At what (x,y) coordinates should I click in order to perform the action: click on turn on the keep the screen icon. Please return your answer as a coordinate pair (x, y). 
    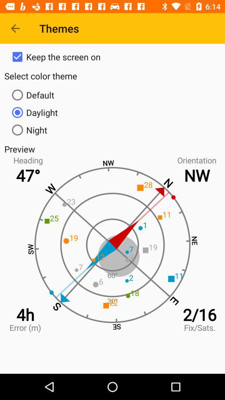
    Looking at the image, I should click on (112, 57).